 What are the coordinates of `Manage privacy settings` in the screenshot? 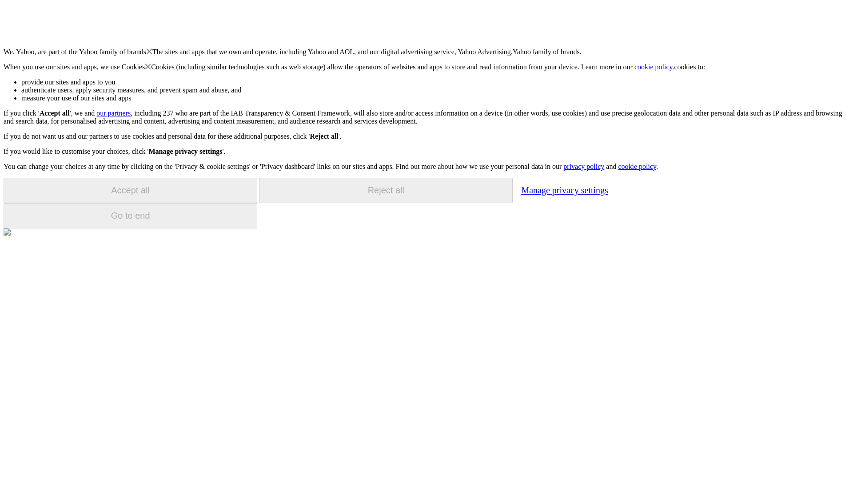 It's located at (564, 190).